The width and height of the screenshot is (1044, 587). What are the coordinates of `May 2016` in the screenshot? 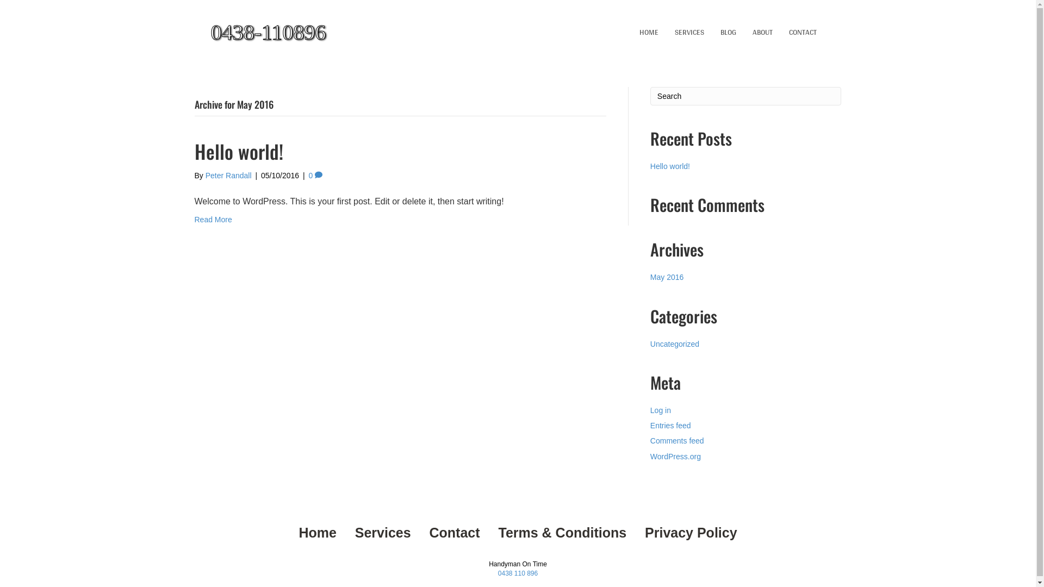 It's located at (667, 277).